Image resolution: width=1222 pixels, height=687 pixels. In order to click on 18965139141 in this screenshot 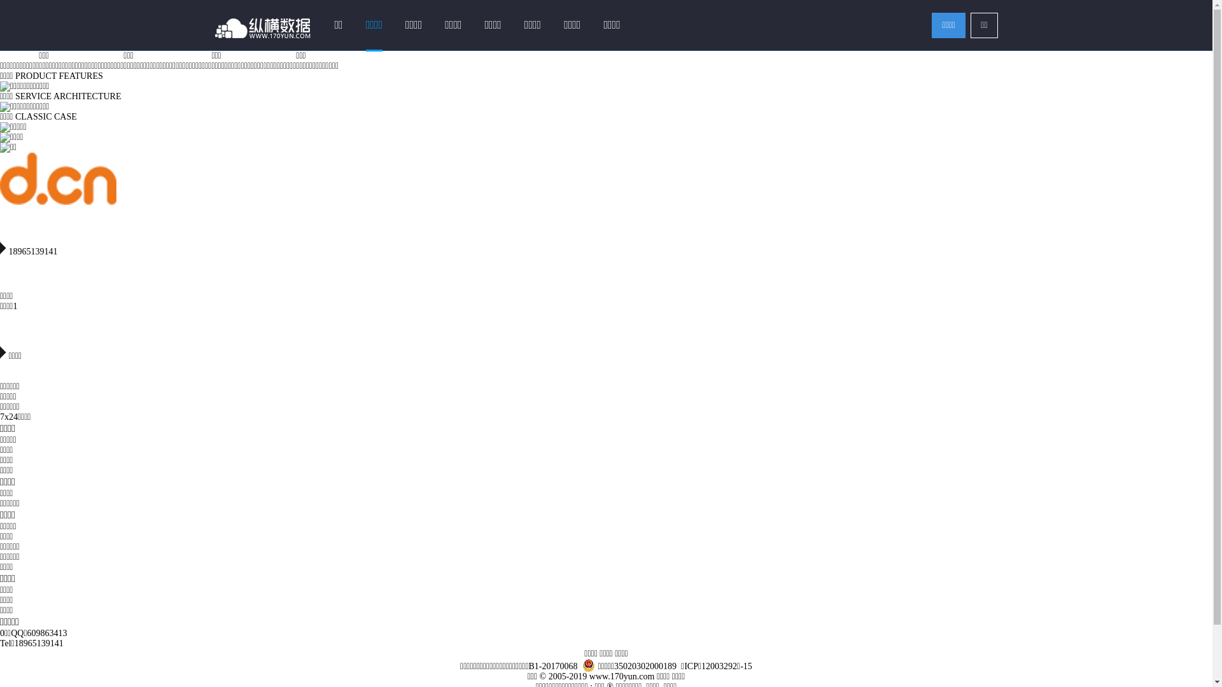, I will do `click(606, 244)`.